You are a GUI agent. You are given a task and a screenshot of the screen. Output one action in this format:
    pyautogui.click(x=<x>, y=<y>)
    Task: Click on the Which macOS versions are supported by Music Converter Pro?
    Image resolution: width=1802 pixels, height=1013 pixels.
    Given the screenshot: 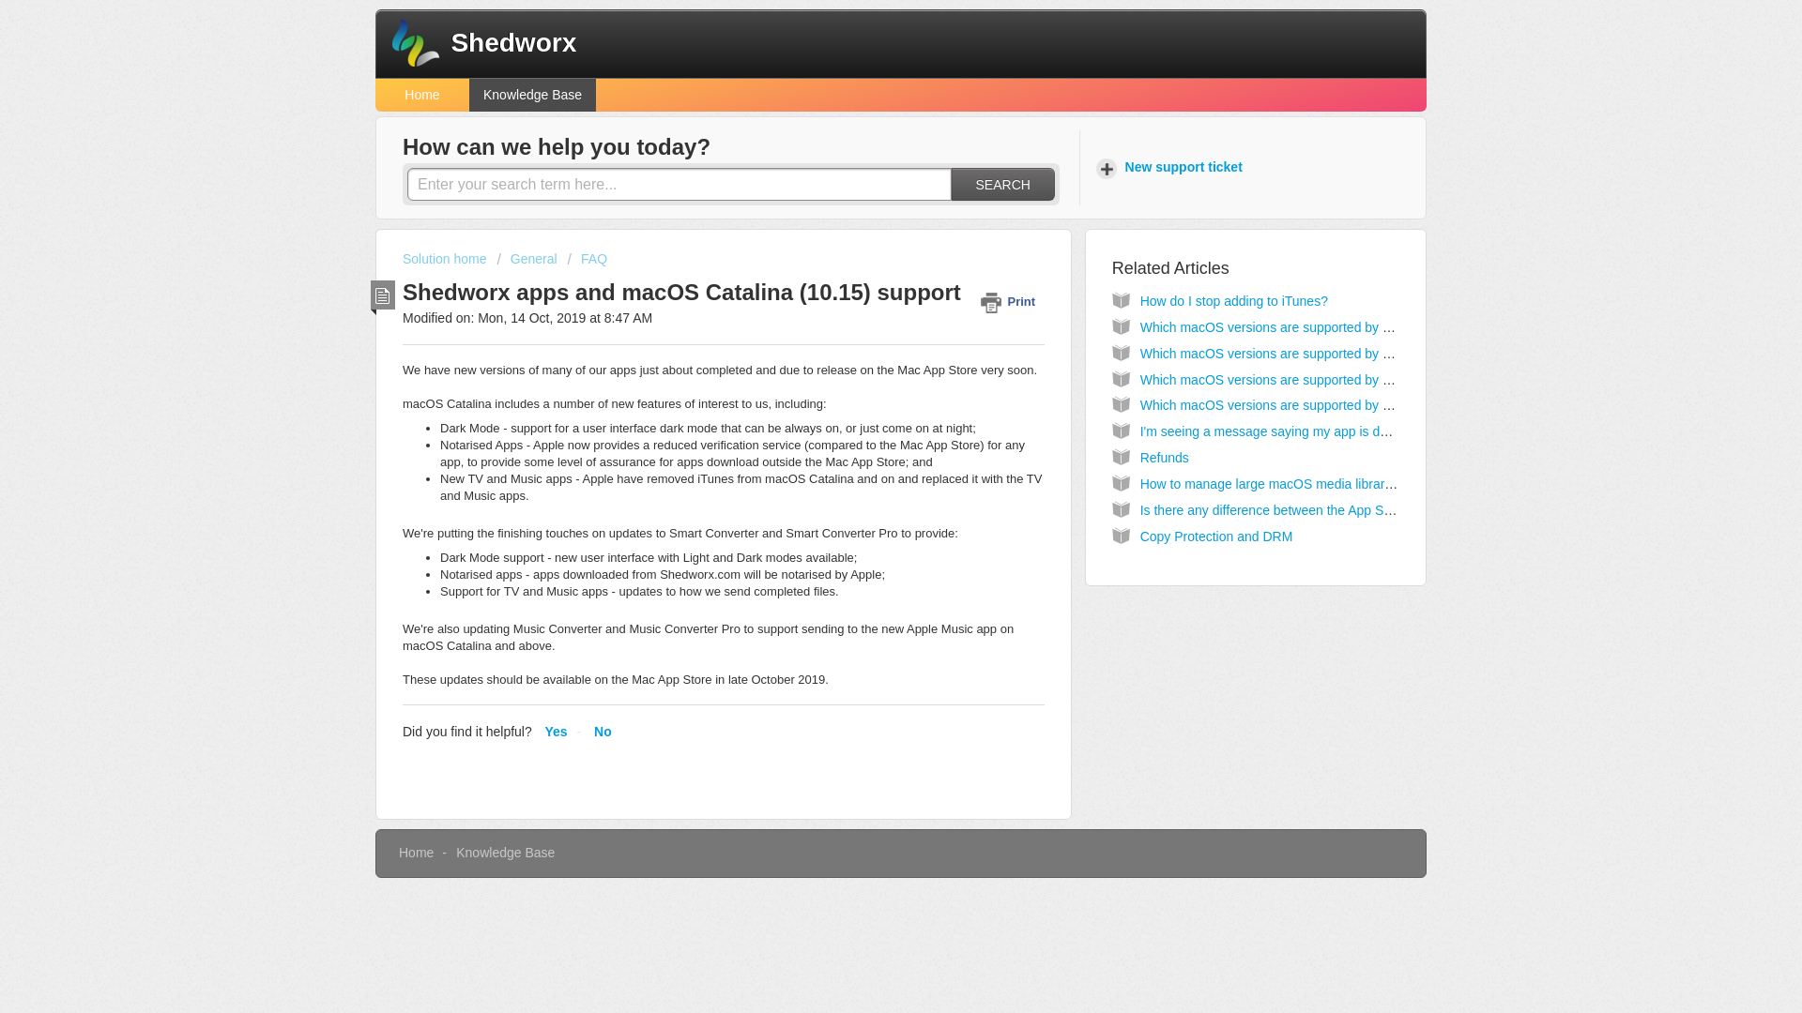 What is the action you would take?
    pyautogui.click(x=1325, y=405)
    